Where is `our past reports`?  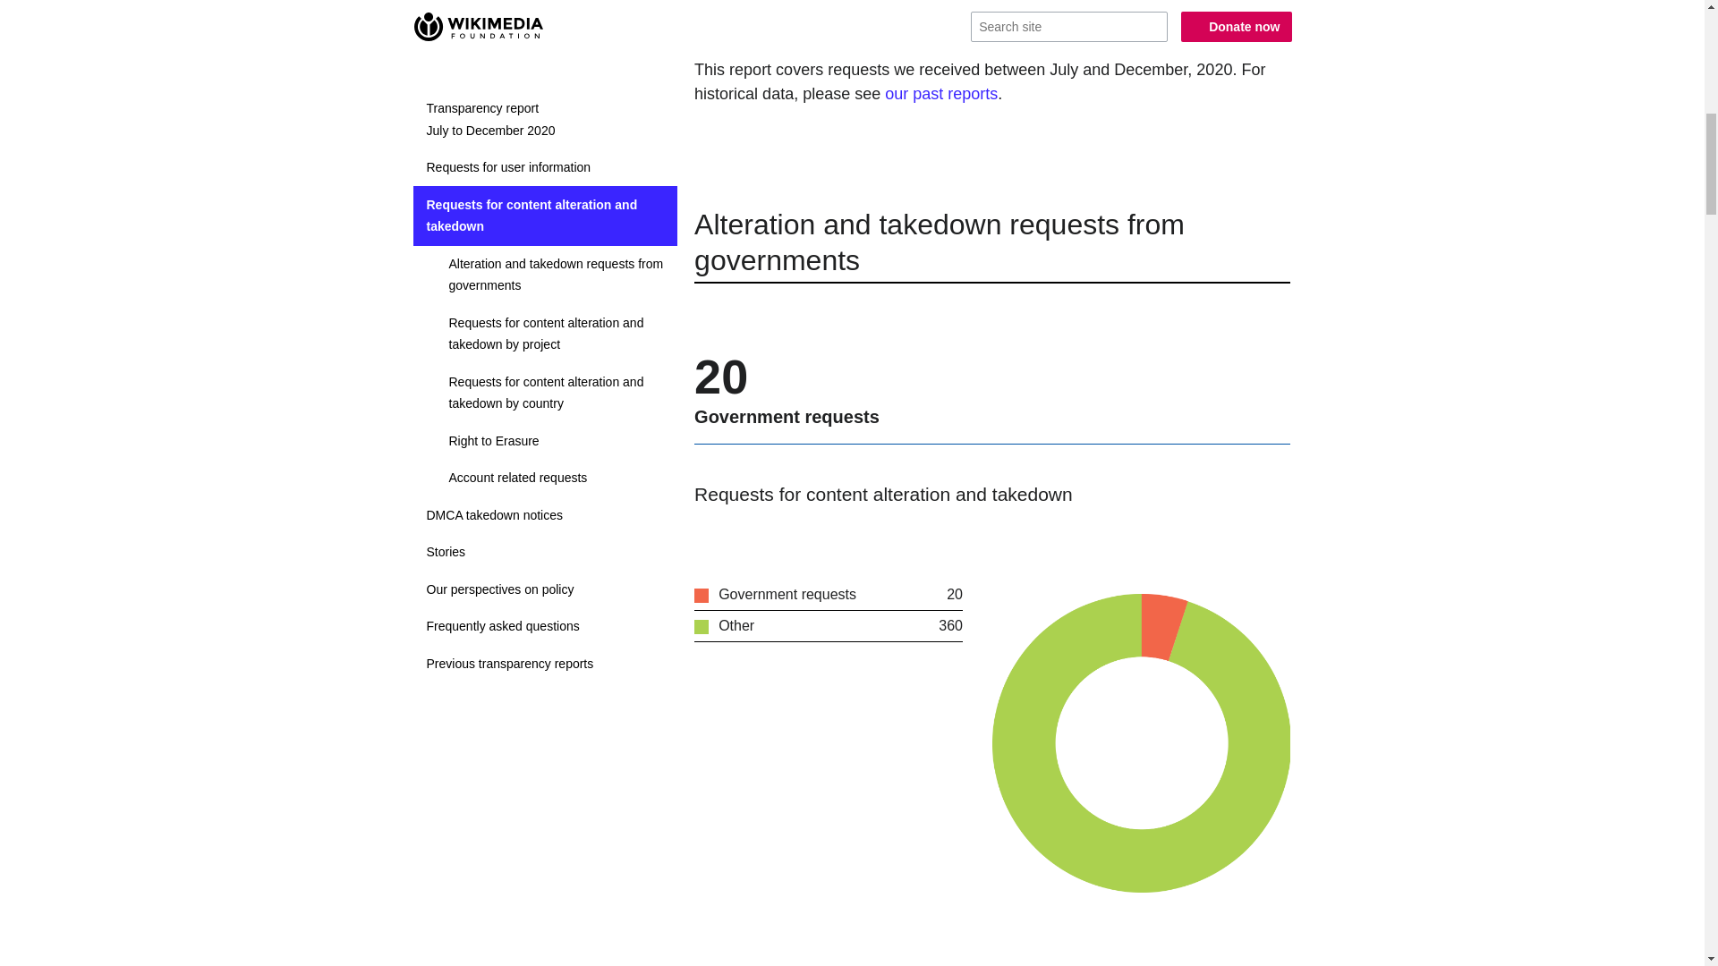
our past reports is located at coordinates (941, 93).